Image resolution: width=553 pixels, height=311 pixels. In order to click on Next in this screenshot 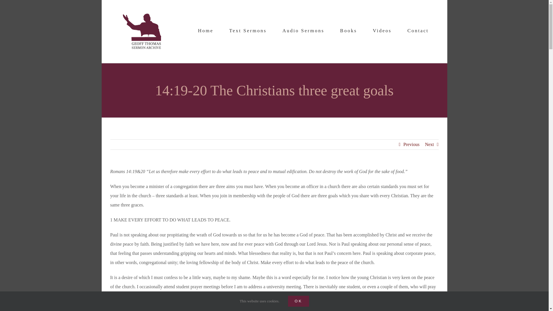, I will do `click(429, 145)`.